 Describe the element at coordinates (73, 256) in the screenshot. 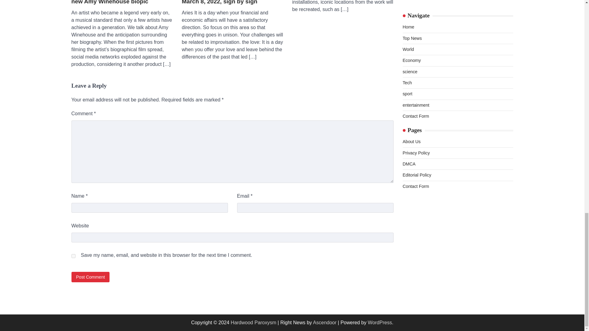

I see `yes` at that location.